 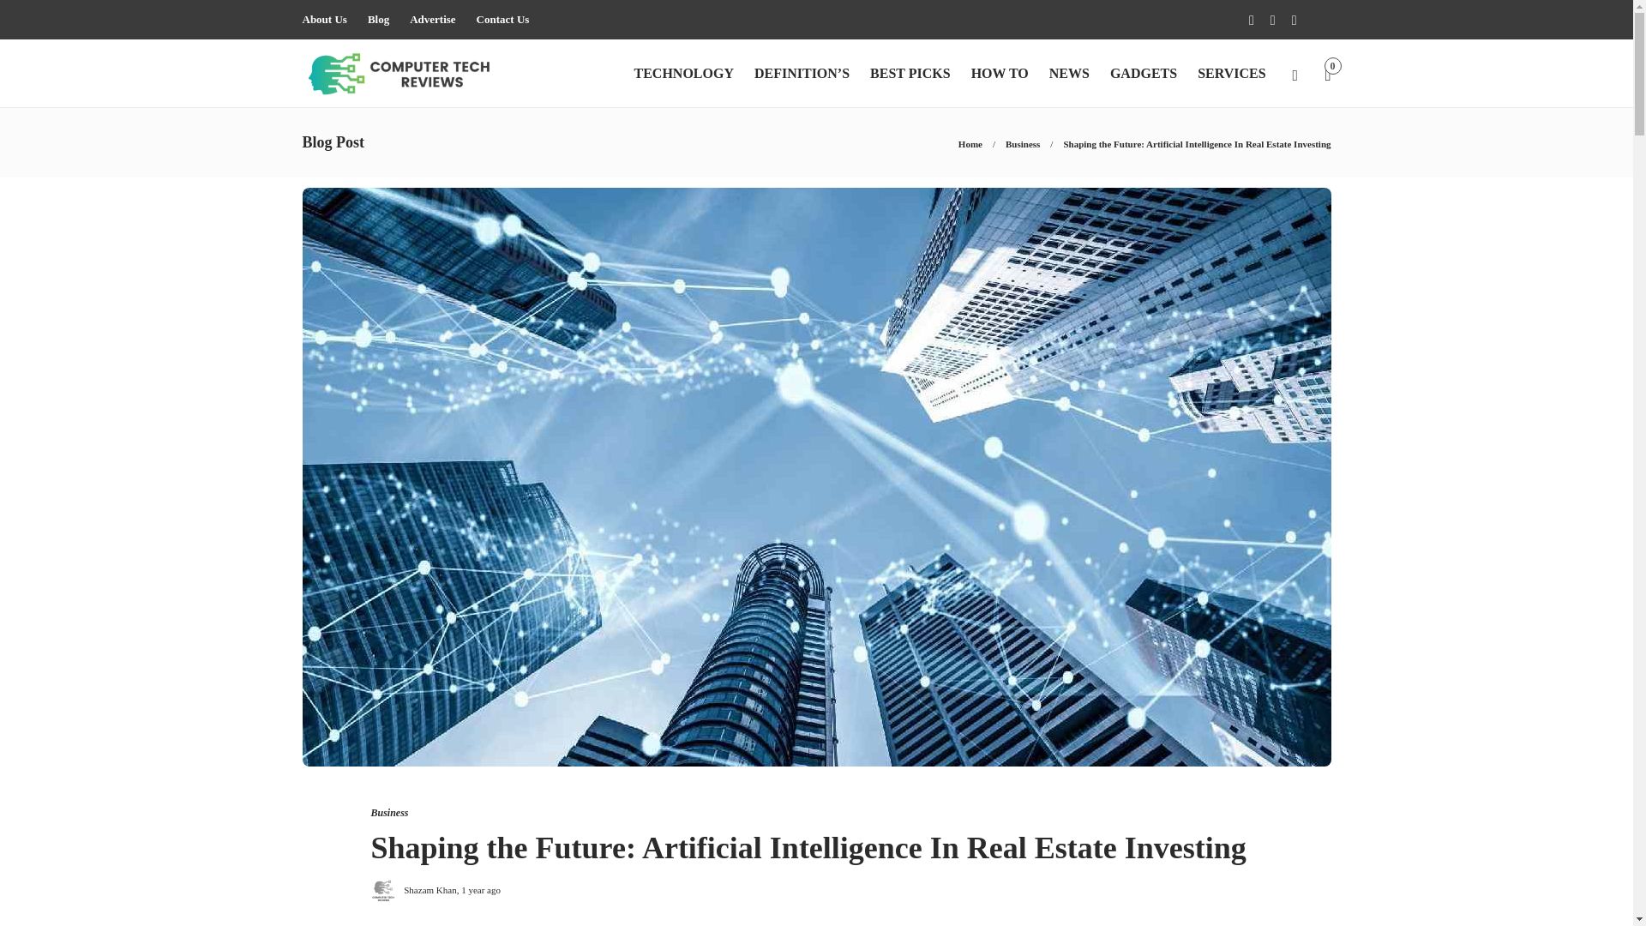 I want to click on Shazam Khan, so click(x=429, y=890).